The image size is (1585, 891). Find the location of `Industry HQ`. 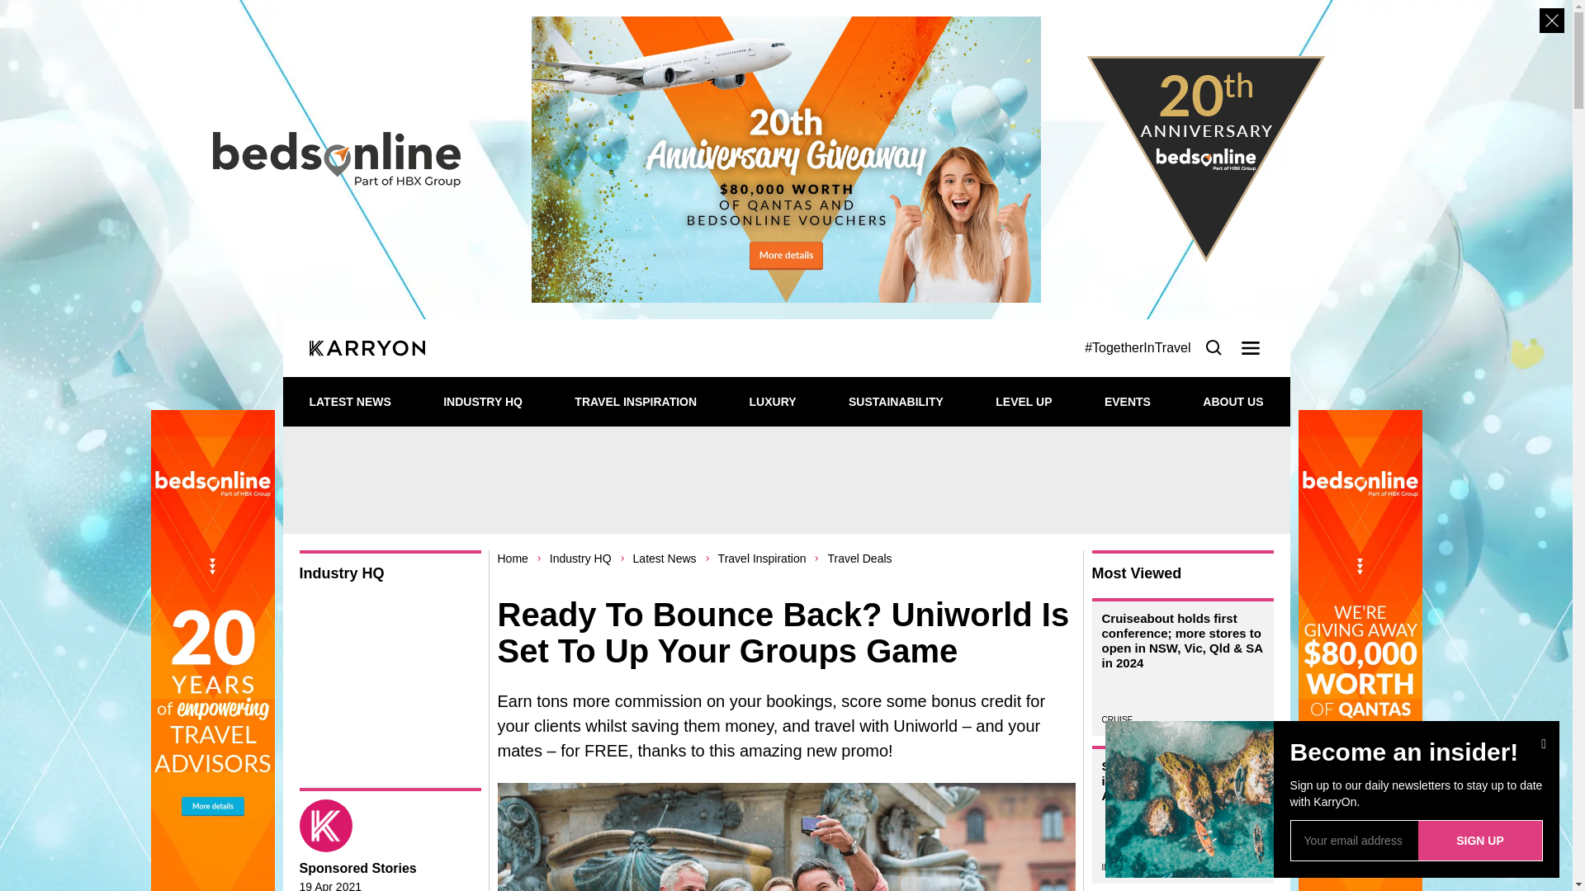

Industry HQ is located at coordinates (581, 558).